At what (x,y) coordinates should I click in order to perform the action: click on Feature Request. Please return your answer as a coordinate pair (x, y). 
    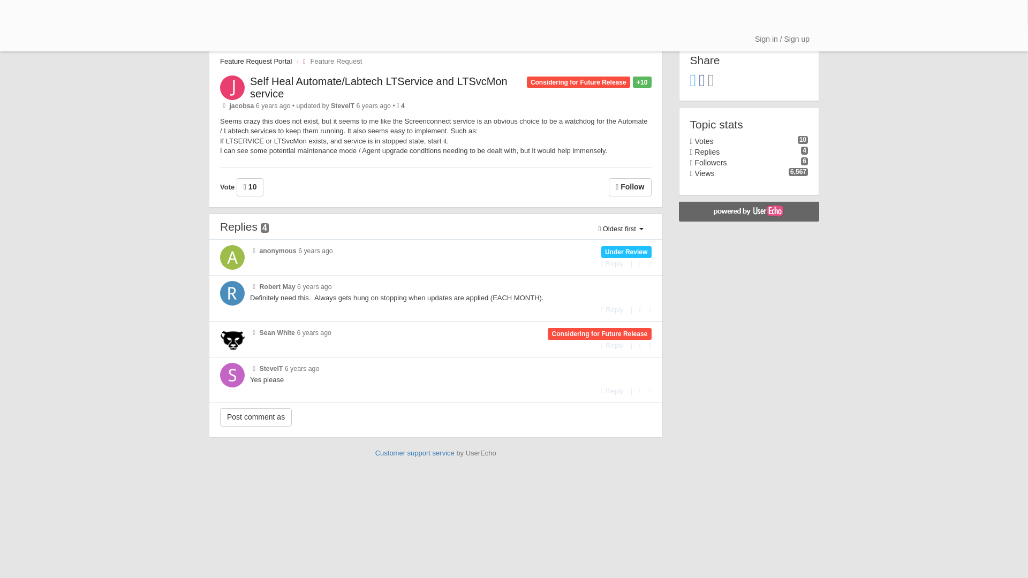
    Looking at the image, I should click on (330, 61).